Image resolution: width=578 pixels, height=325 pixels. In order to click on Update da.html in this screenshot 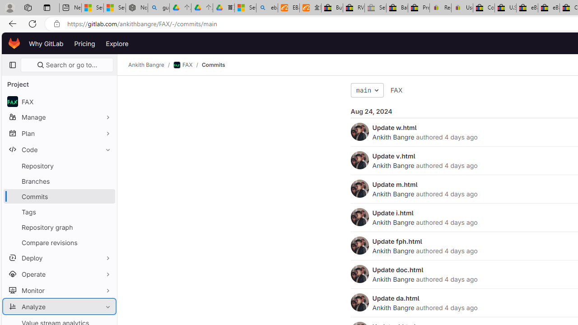, I will do `click(396, 298)`.